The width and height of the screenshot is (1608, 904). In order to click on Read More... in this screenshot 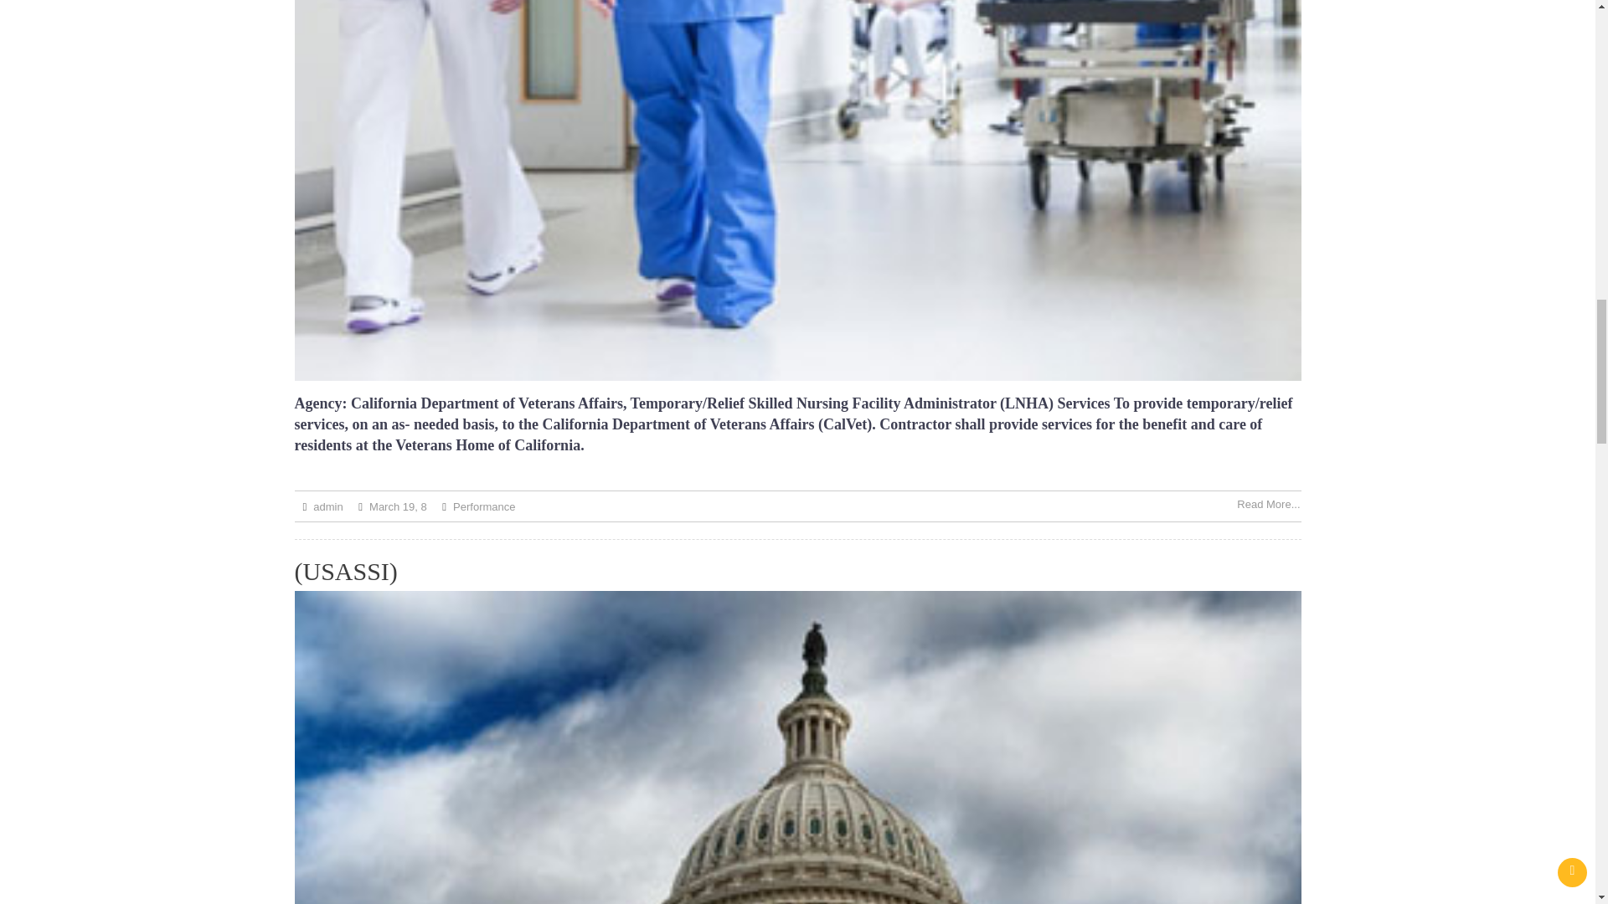, I will do `click(1268, 504)`.